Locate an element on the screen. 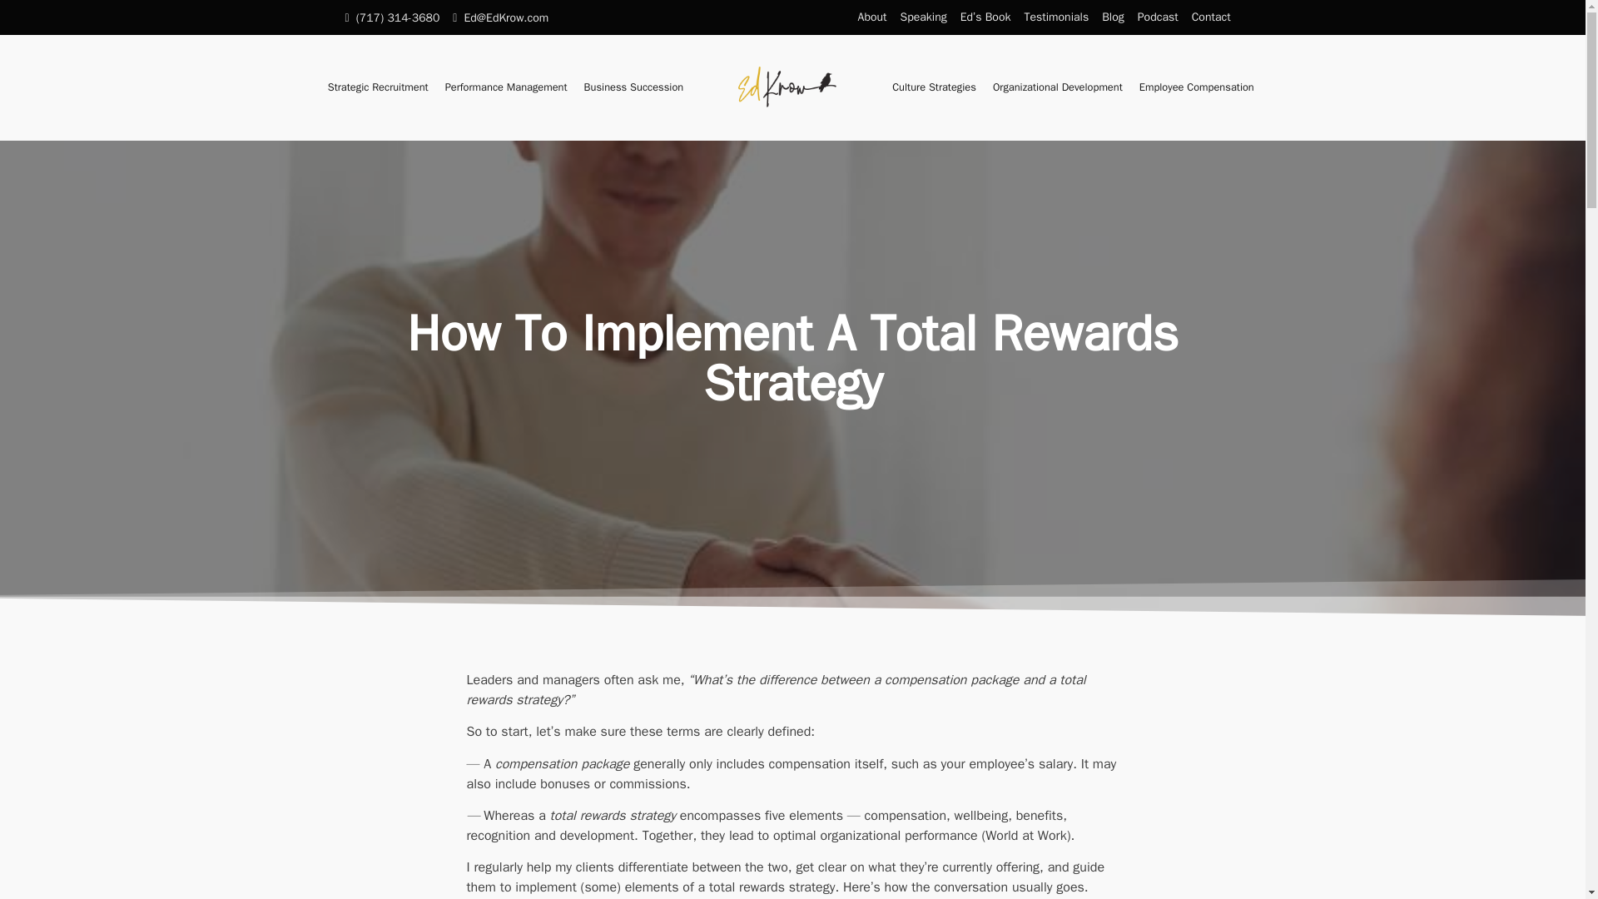 This screenshot has width=1598, height=899. Podcast is located at coordinates (1159, 17).